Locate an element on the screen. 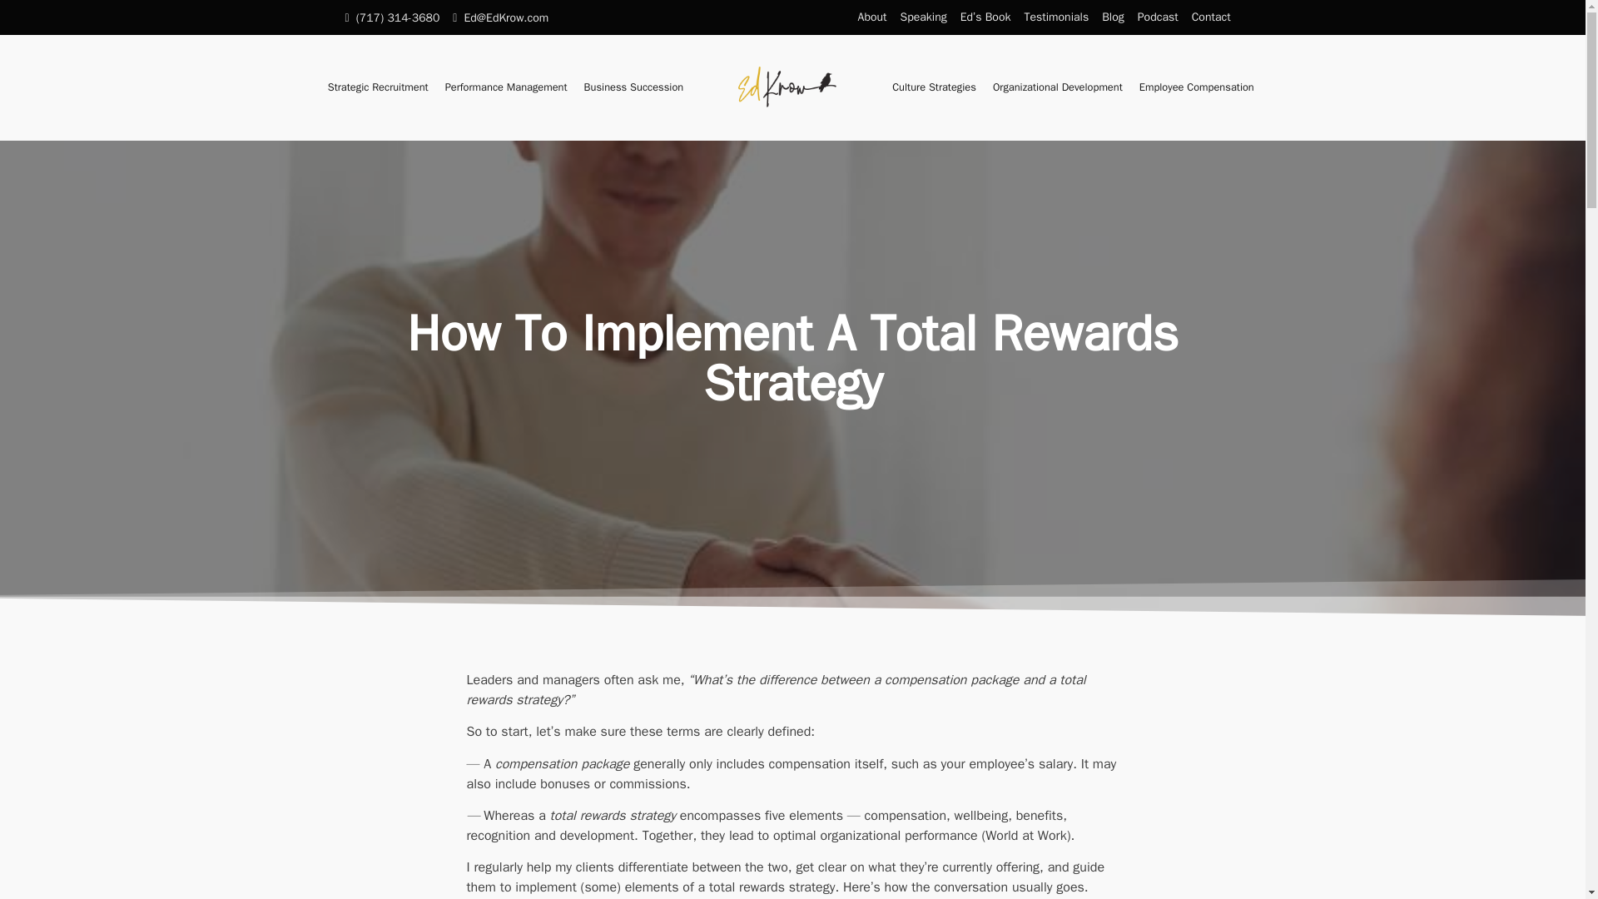 This screenshot has width=1598, height=899. Podcast is located at coordinates (1159, 17).